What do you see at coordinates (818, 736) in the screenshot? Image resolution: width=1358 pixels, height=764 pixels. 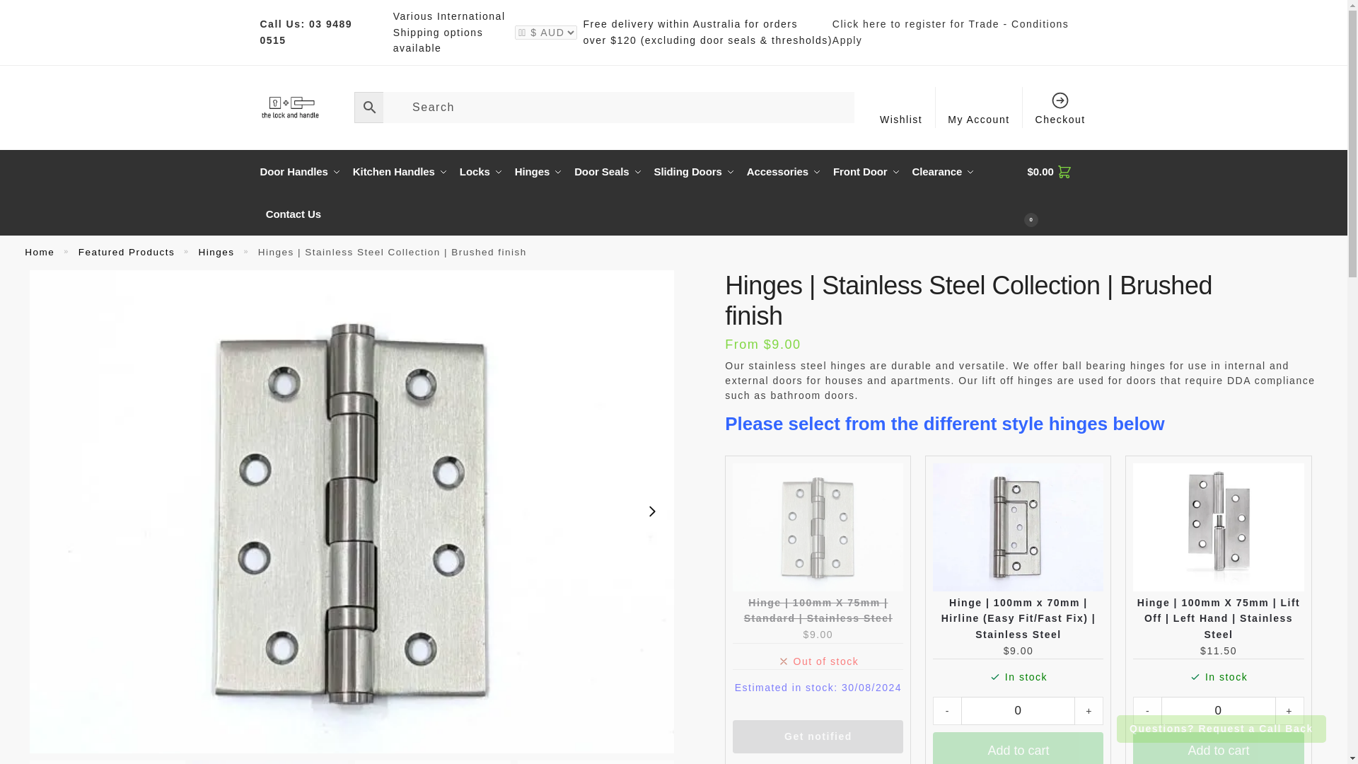 I see `Get notified` at bounding box center [818, 736].